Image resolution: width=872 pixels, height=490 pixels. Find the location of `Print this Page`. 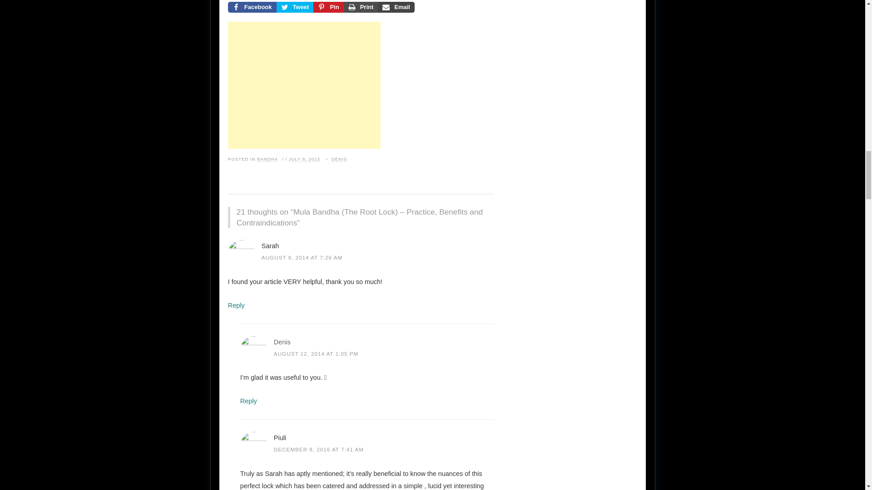

Print this Page is located at coordinates (361, 7).